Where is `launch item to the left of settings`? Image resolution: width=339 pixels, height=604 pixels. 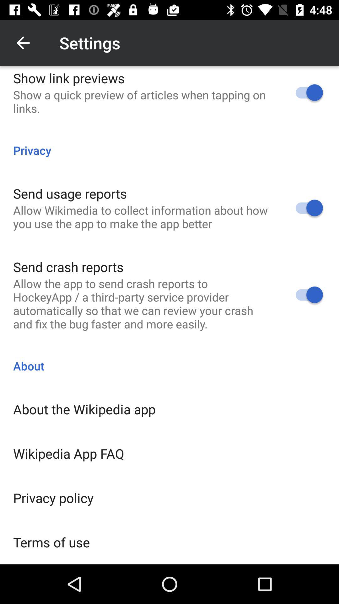
launch item to the left of settings is located at coordinates (23, 43).